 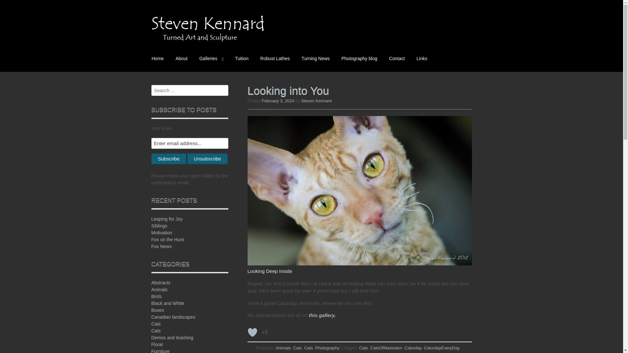 I want to click on Animals, so click(x=283, y=348).